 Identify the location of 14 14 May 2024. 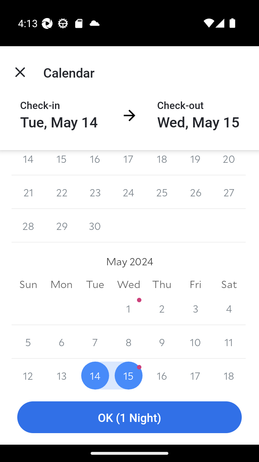
(95, 374).